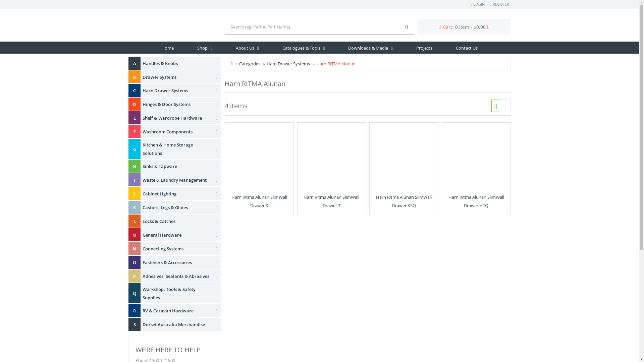 Image resolution: width=644 pixels, height=362 pixels. What do you see at coordinates (176, 77) in the screenshot?
I see `Drawer Systems` at bounding box center [176, 77].